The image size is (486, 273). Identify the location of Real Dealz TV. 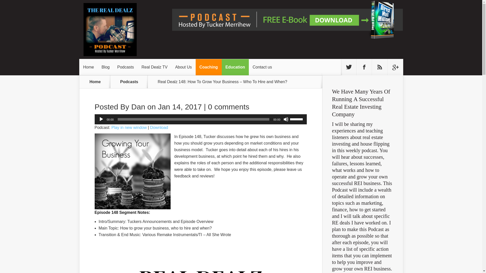
(154, 67).